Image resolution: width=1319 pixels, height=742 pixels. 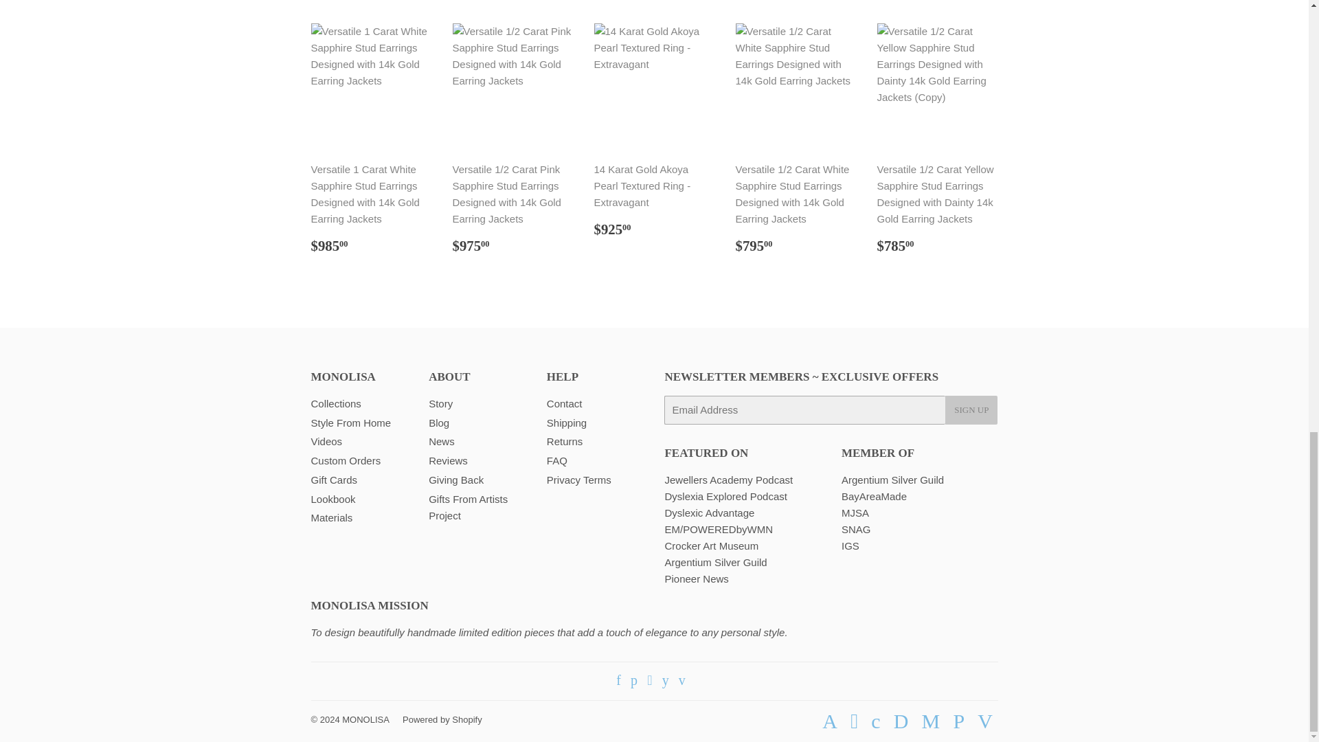 What do you see at coordinates (696, 578) in the screenshot?
I see `The Pioneer Newspaper - Clayton, Concord and Pleasant Hill` at bounding box center [696, 578].